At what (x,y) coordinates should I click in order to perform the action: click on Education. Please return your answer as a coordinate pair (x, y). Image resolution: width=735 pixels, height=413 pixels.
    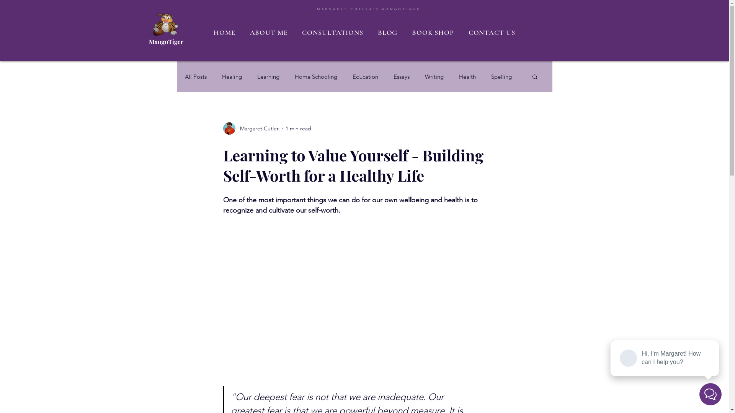
    Looking at the image, I should click on (365, 76).